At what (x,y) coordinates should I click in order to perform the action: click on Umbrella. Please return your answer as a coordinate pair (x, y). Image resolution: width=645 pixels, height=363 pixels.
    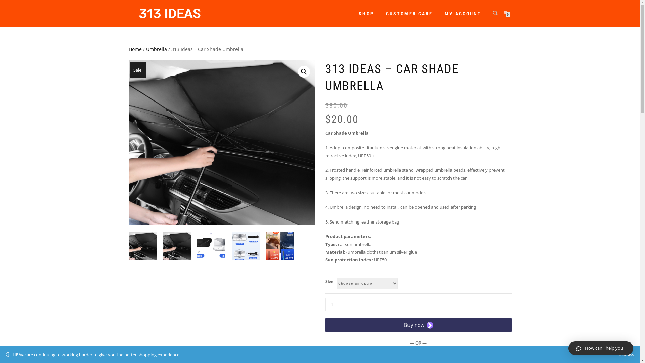
    Looking at the image, I should click on (156, 49).